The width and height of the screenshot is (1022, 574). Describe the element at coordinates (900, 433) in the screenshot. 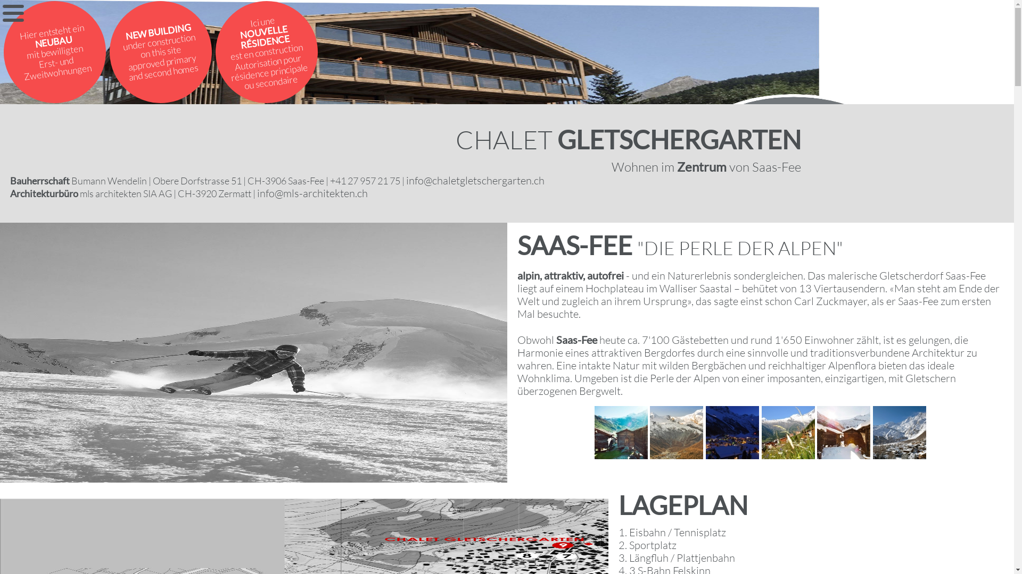

I see `You are viewing the image with filename 6.jpg` at that location.